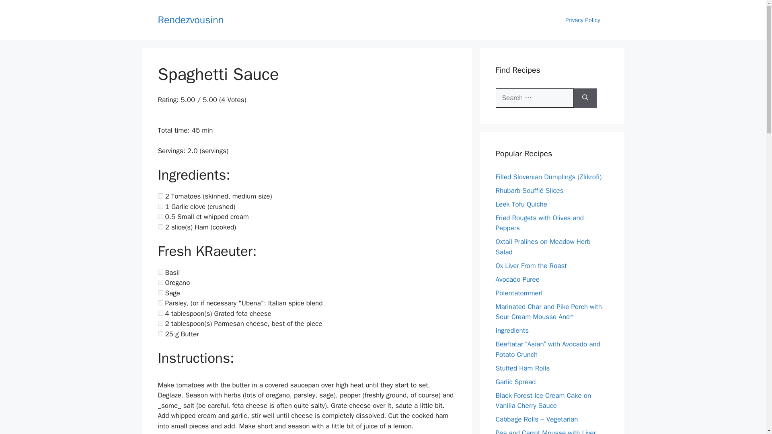 This screenshot has height=434, width=772. What do you see at coordinates (160, 334) in the screenshot?
I see `25 g Butter` at bounding box center [160, 334].